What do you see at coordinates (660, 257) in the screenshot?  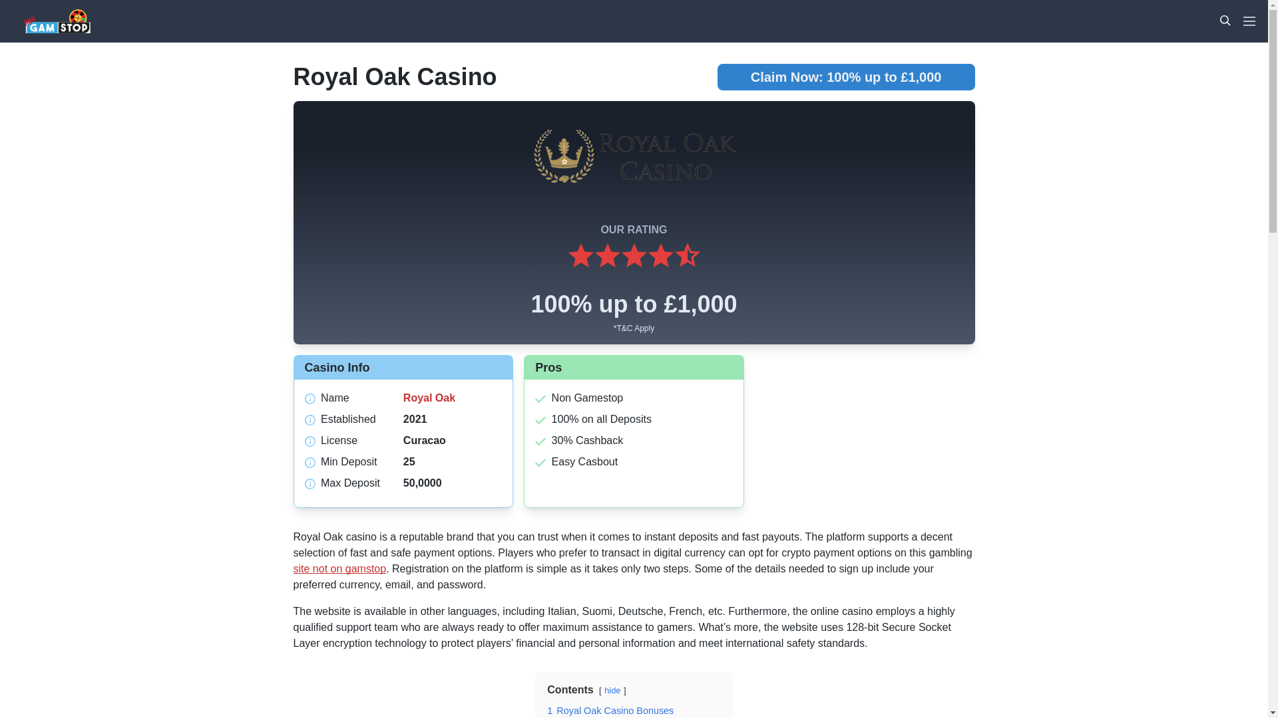 I see `full star` at bounding box center [660, 257].